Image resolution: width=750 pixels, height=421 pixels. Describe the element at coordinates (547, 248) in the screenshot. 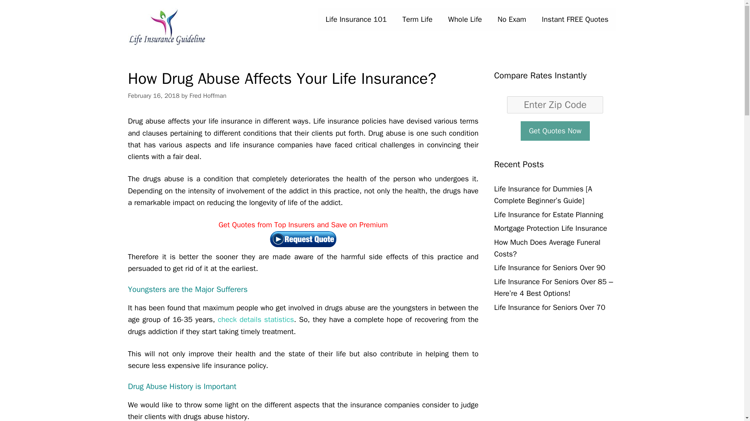

I see `How Much Does Average Funeral Costs?` at that location.